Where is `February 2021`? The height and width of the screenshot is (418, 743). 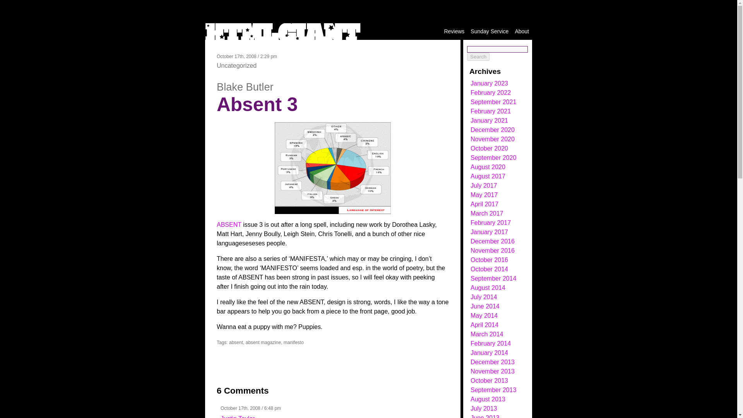 February 2021 is located at coordinates (491, 111).